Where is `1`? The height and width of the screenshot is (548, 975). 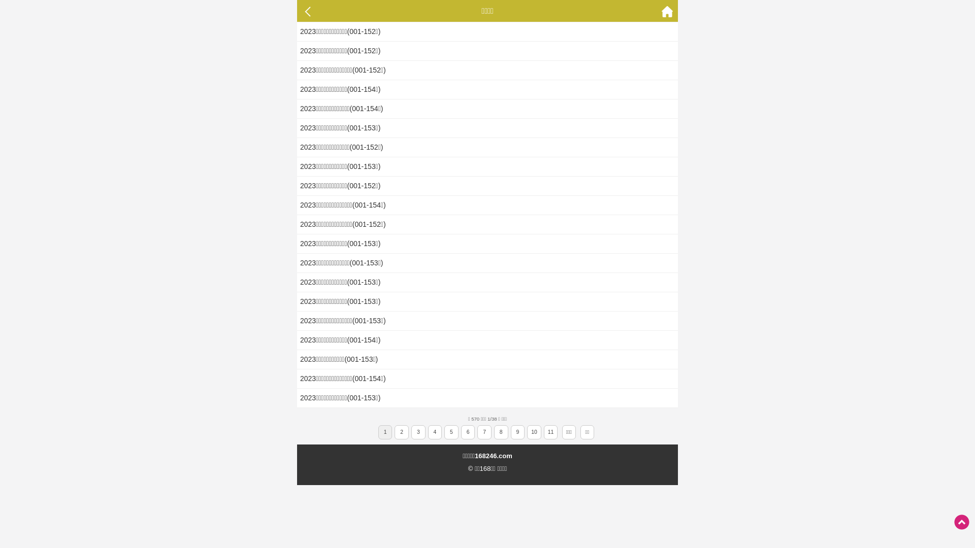
1 is located at coordinates (385, 432).